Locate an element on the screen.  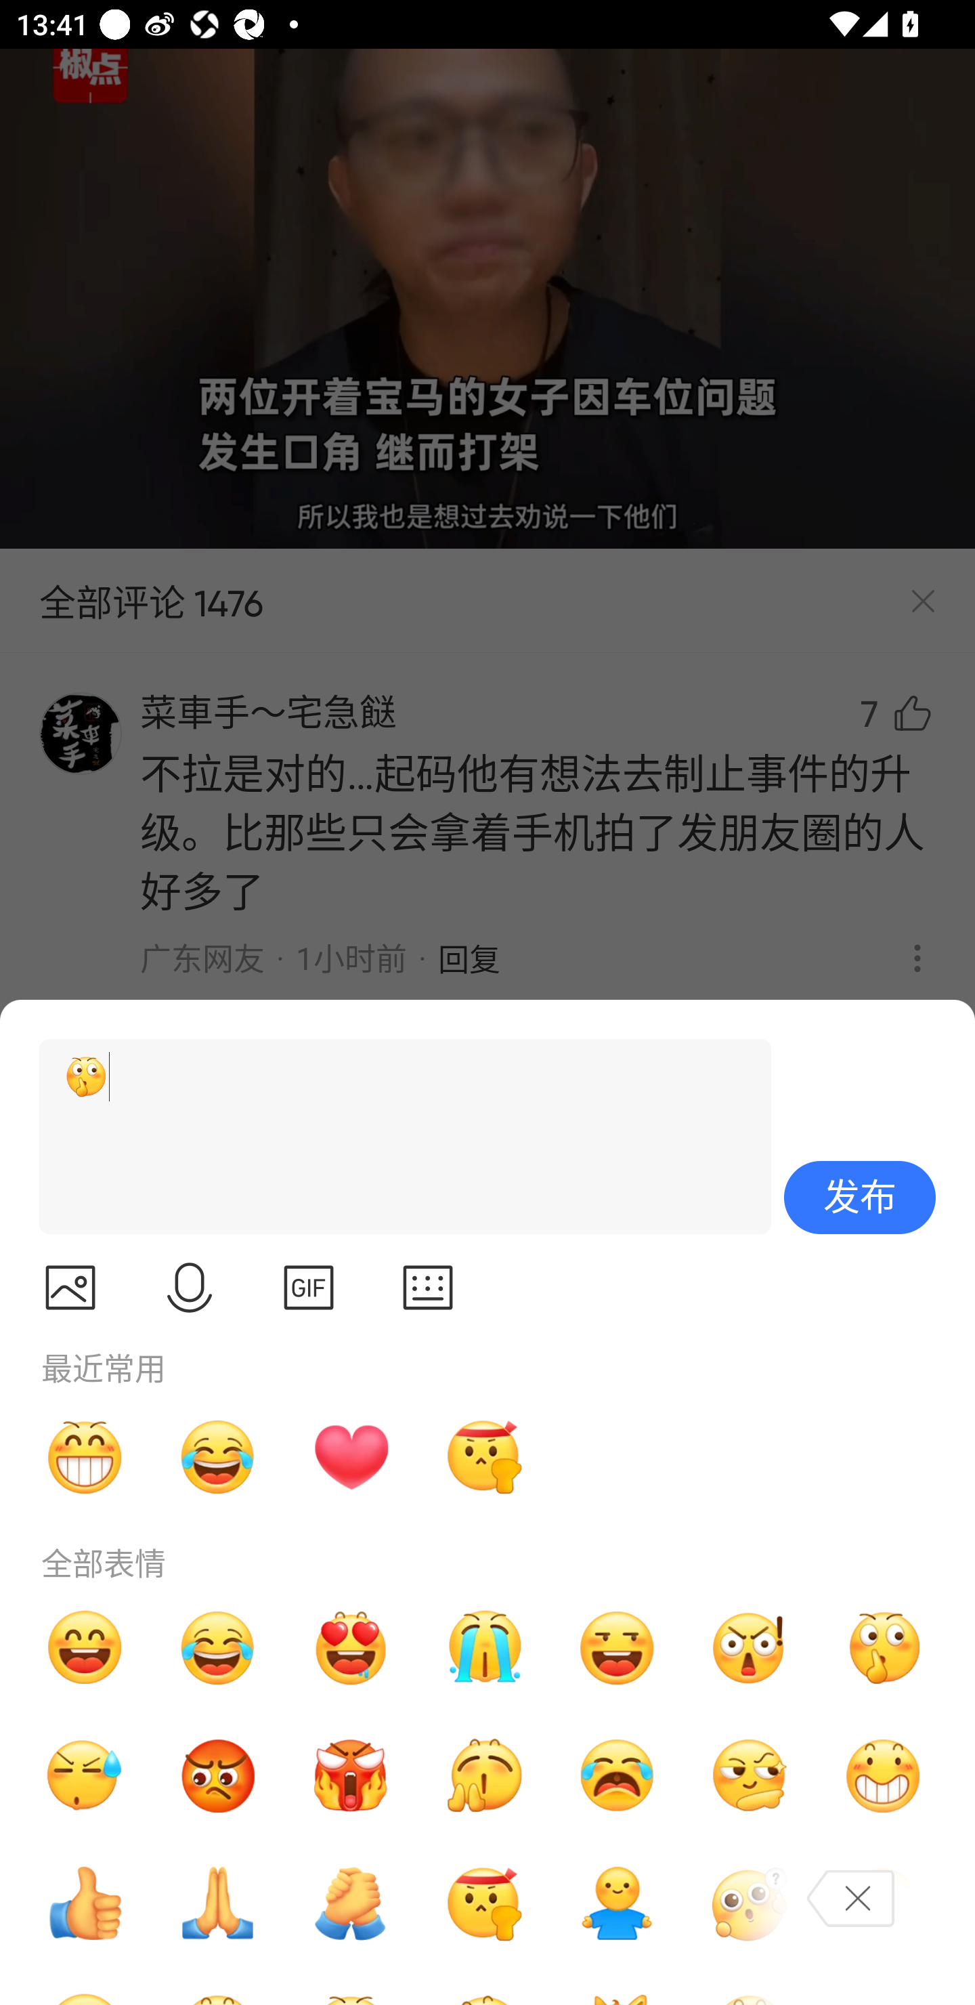
发布 is located at coordinates (860, 1198).